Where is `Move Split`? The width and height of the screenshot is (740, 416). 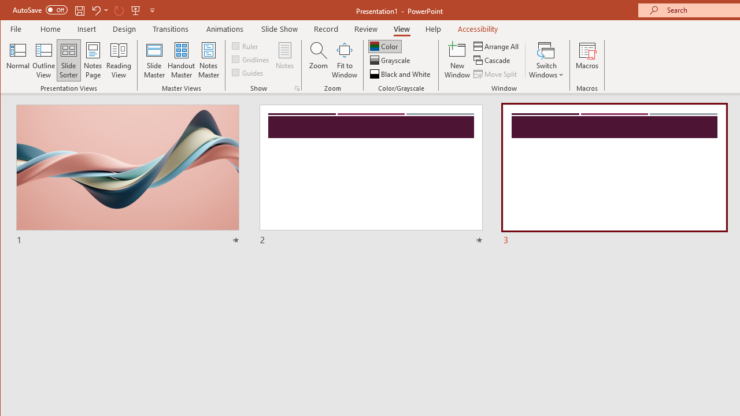 Move Split is located at coordinates (496, 74).